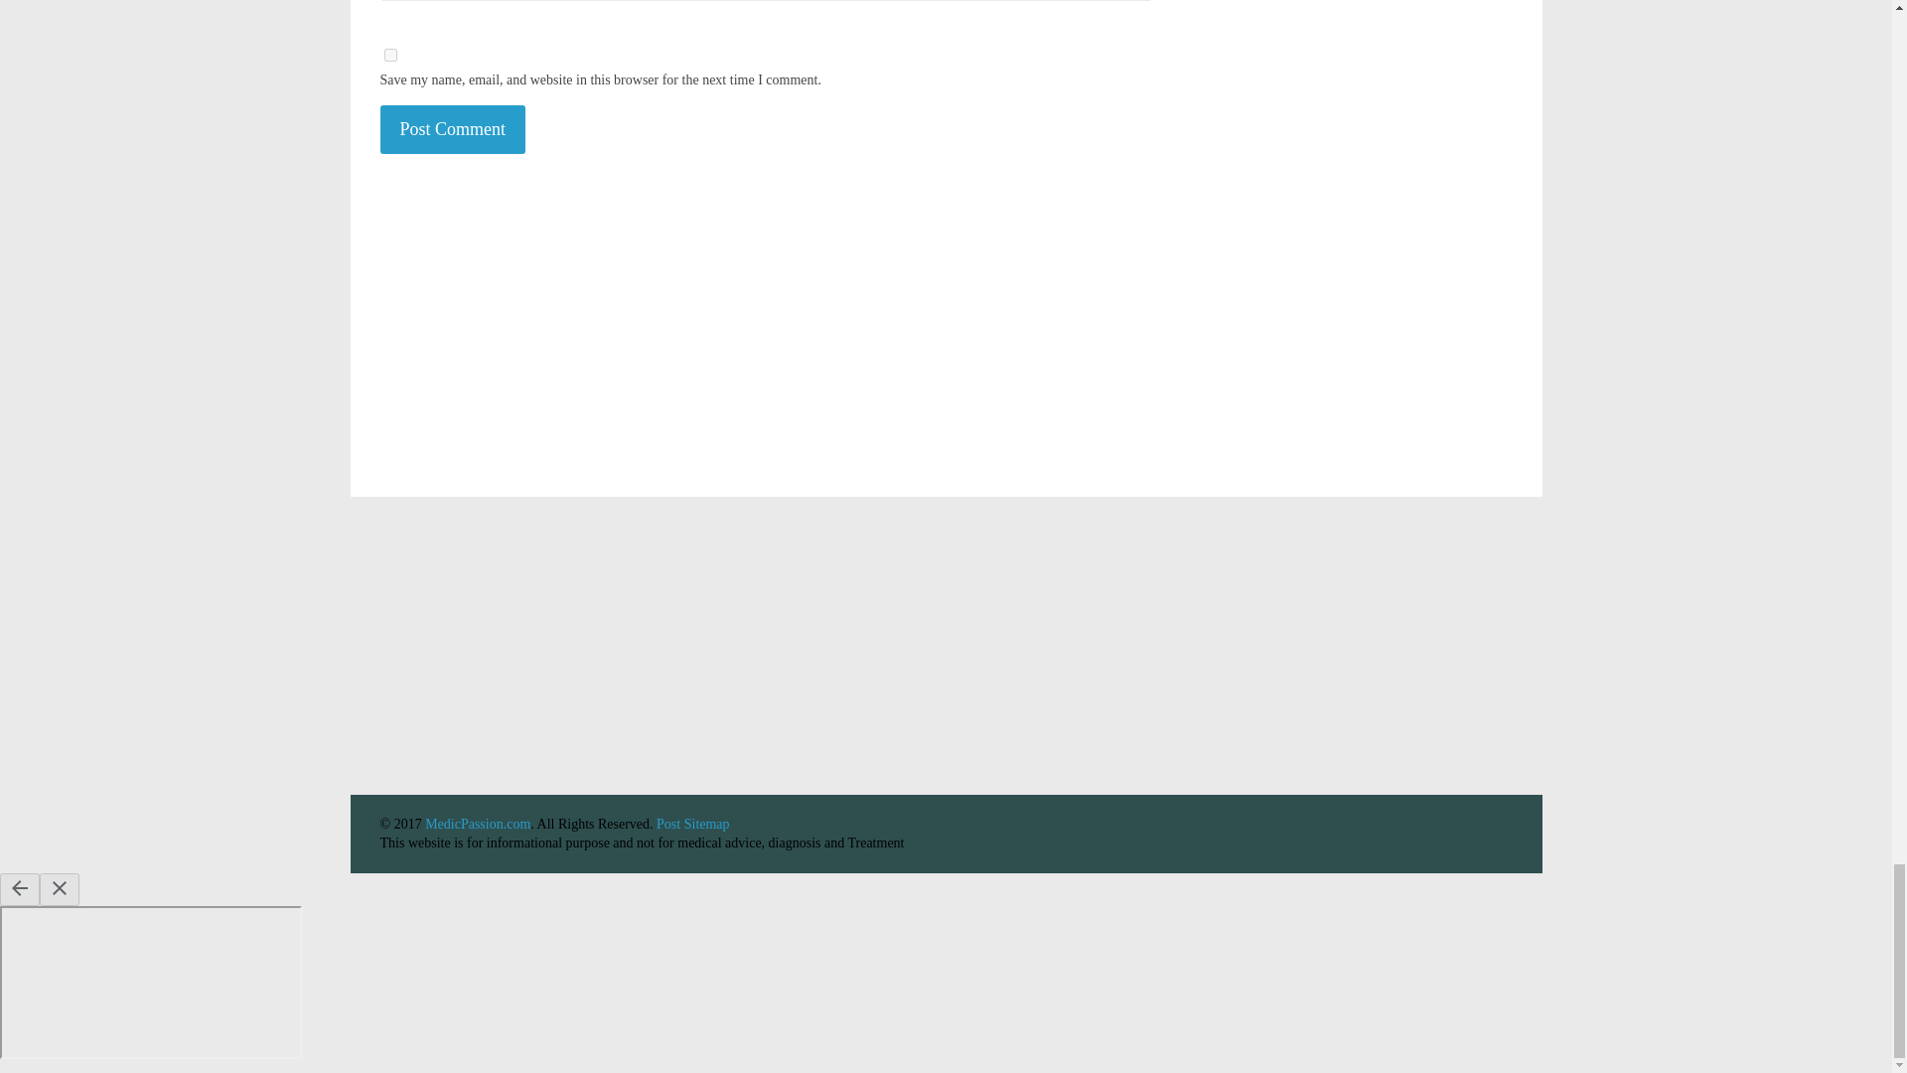  What do you see at coordinates (453, 129) in the screenshot?
I see `Post Comment` at bounding box center [453, 129].